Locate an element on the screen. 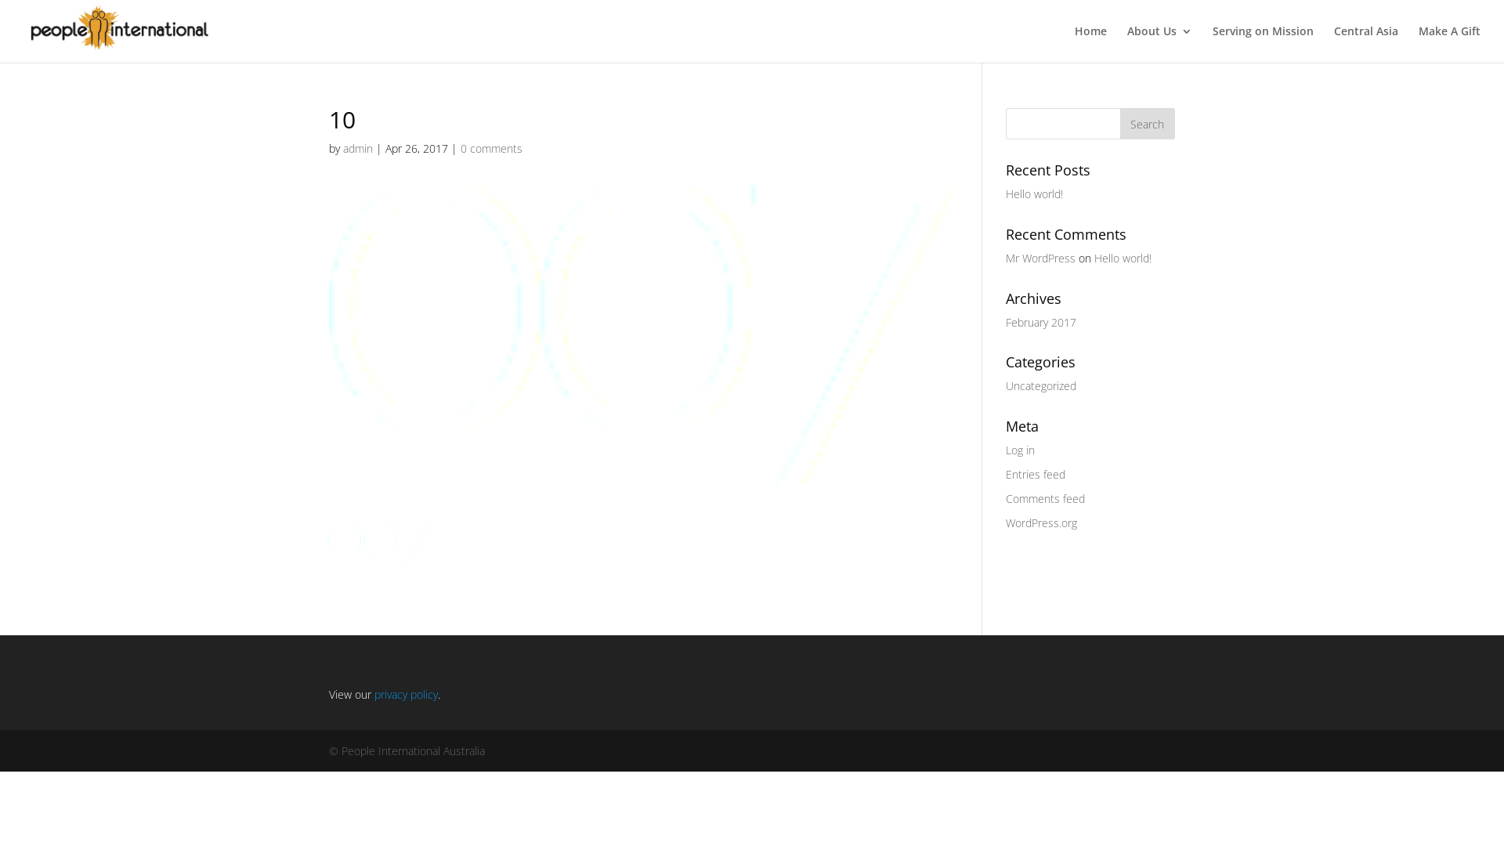  admin is located at coordinates (358, 149).